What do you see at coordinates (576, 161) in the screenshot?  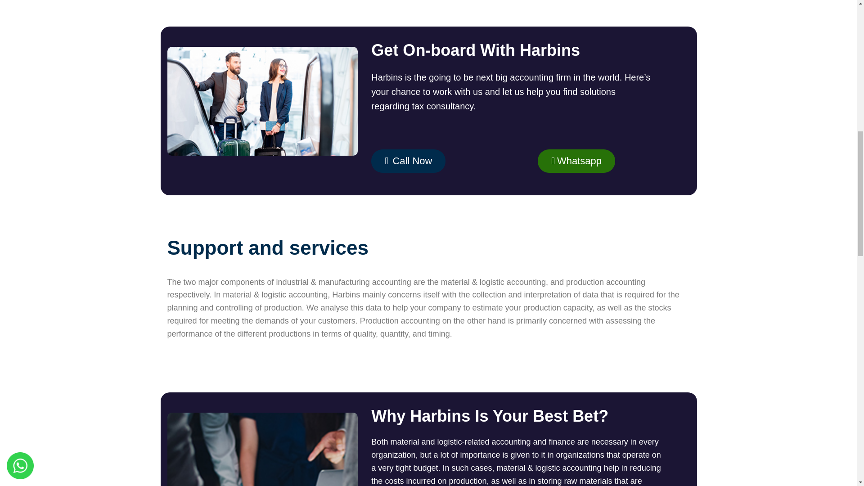 I see `Whatsapp` at bounding box center [576, 161].